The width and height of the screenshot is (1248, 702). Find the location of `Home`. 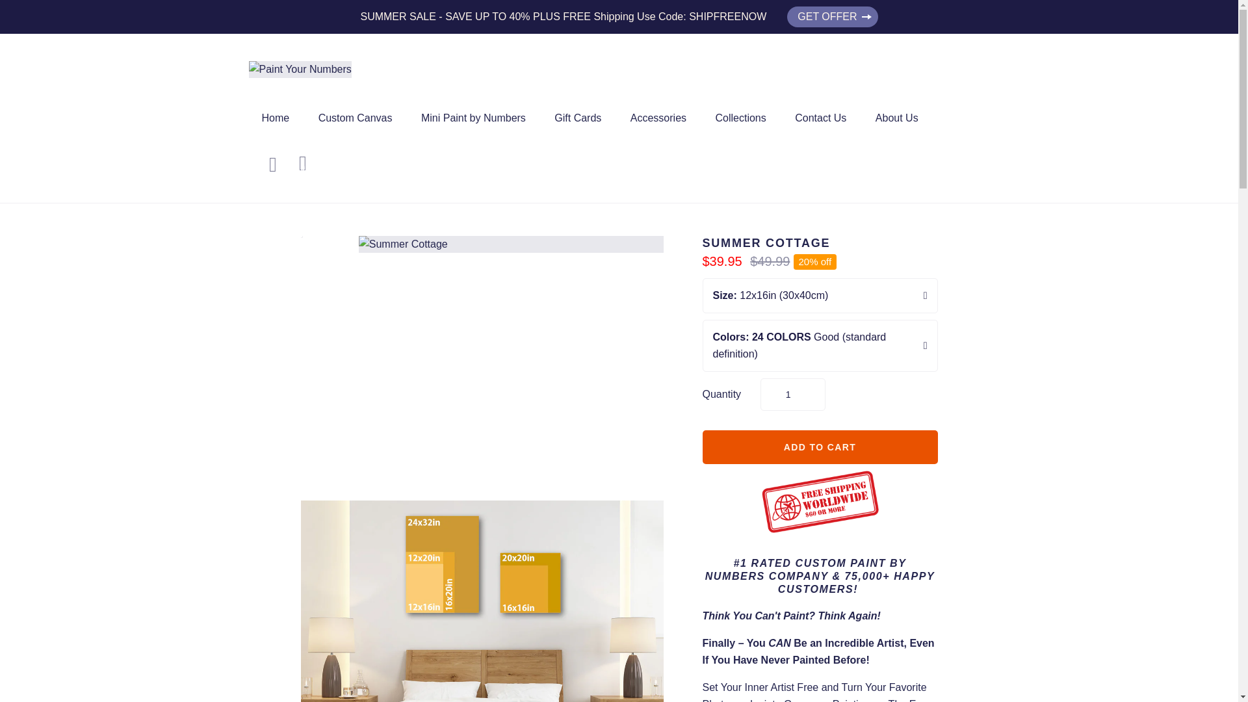

Home is located at coordinates (275, 118).